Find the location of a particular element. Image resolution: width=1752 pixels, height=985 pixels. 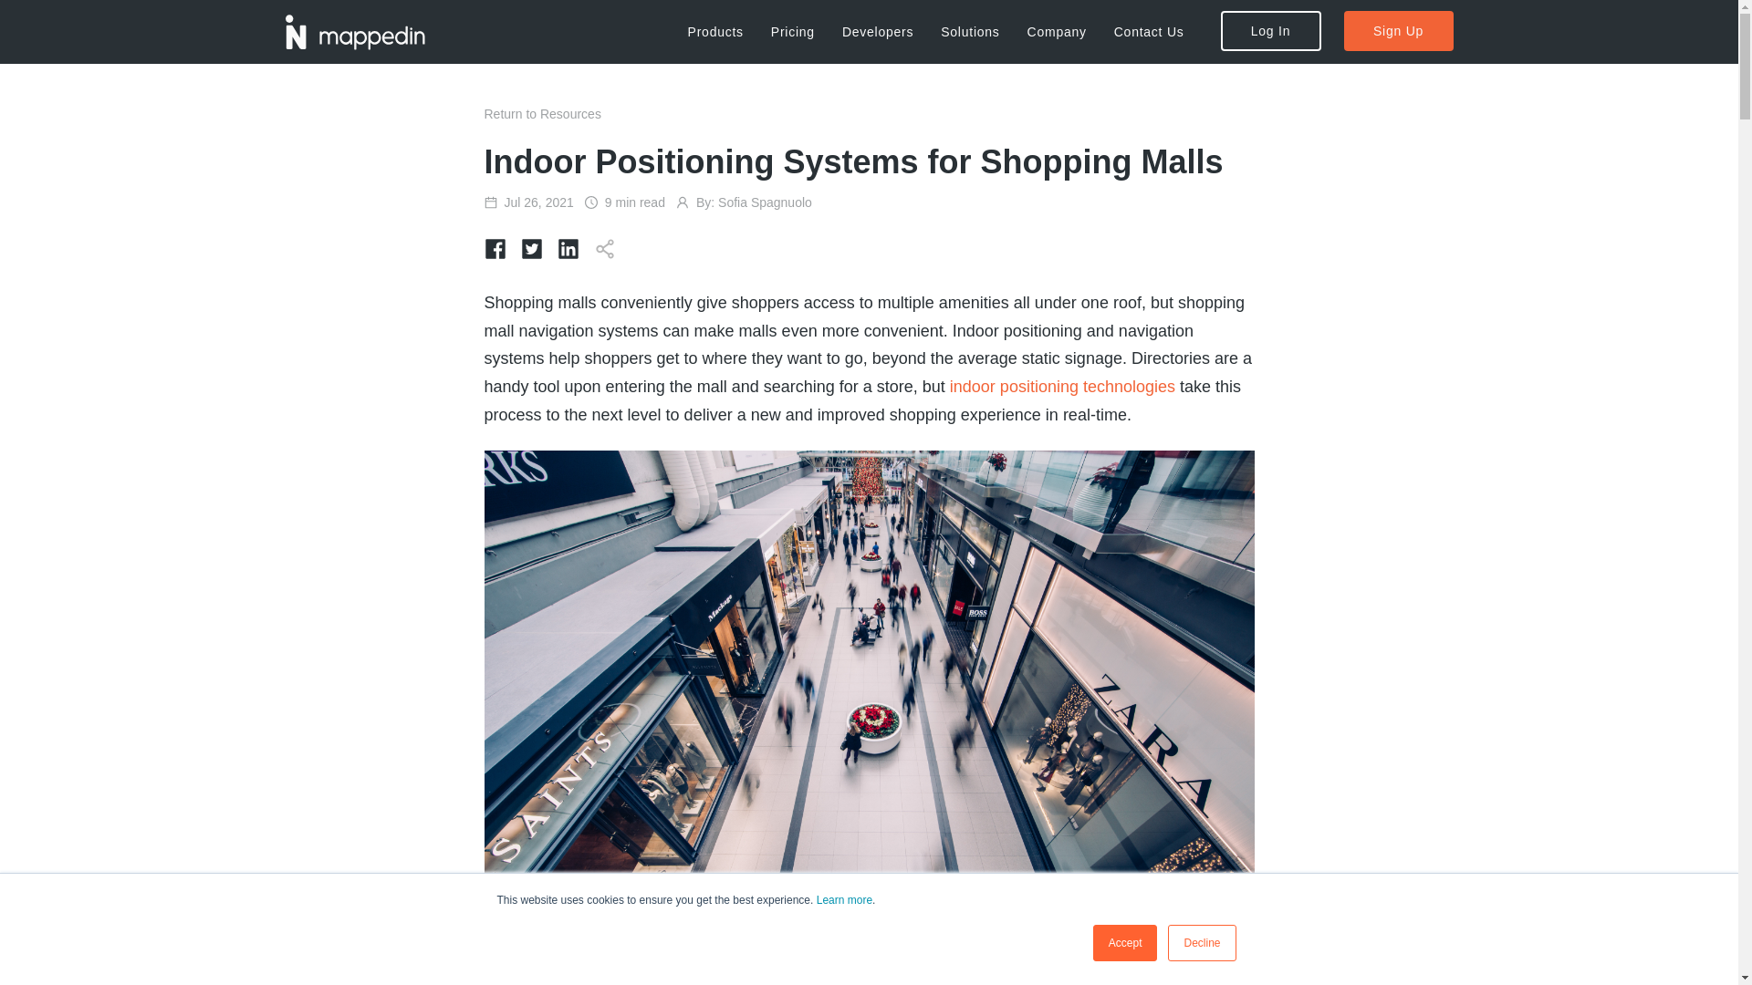

Decline is located at coordinates (542, 113).